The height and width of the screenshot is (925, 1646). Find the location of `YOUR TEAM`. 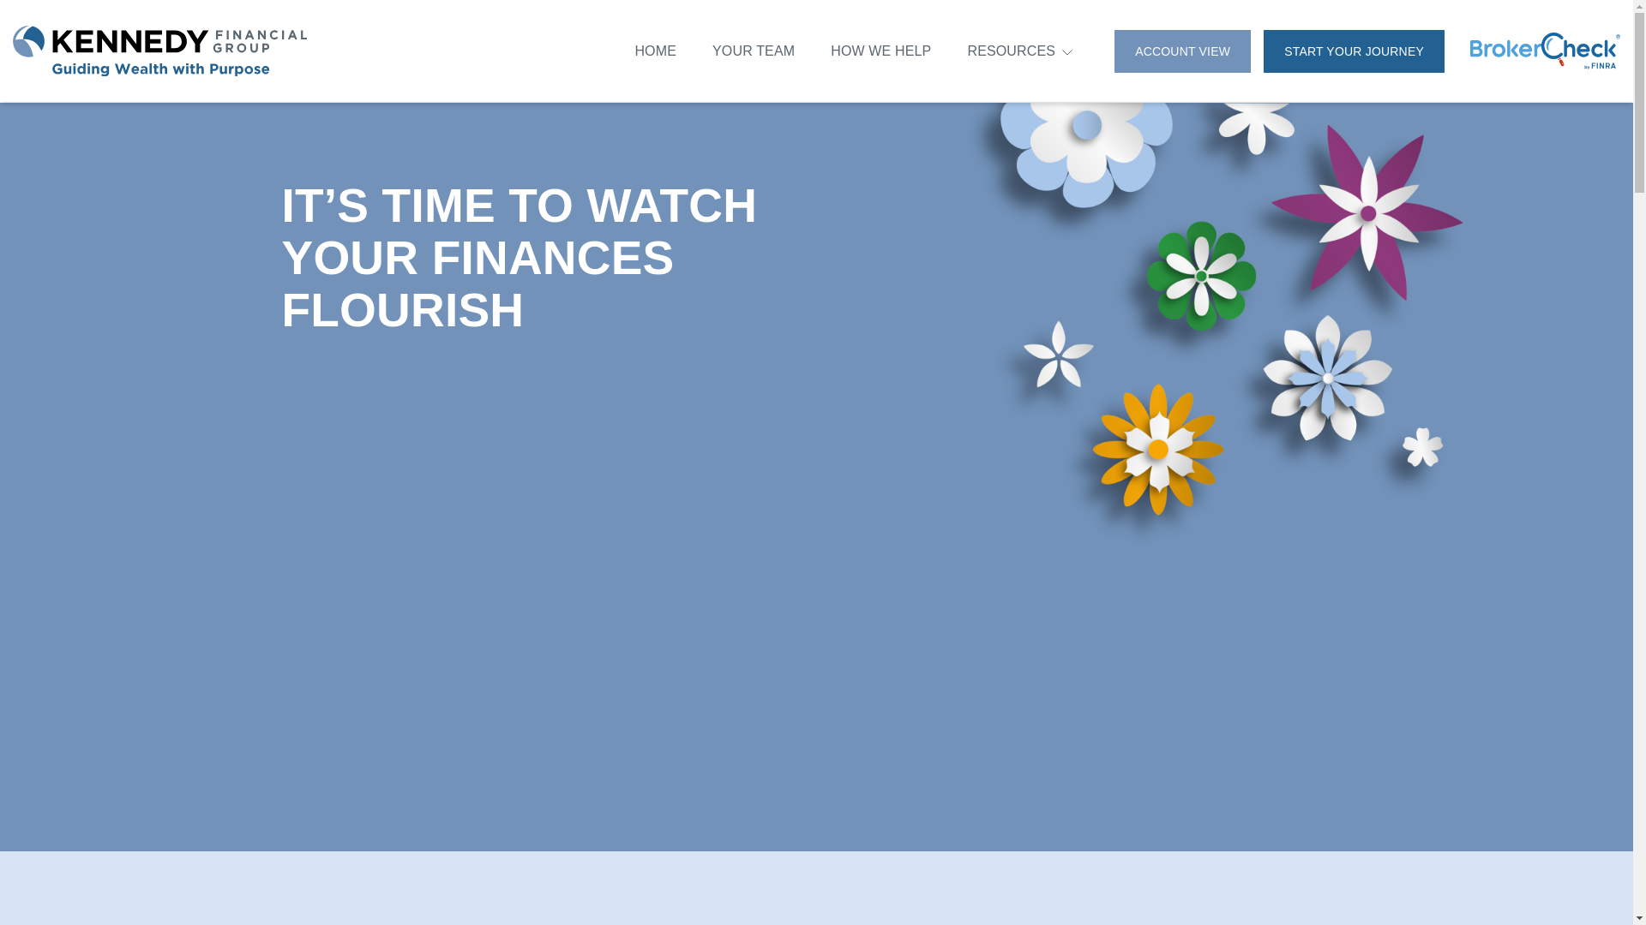

YOUR TEAM is located at coordinates (754, 50).